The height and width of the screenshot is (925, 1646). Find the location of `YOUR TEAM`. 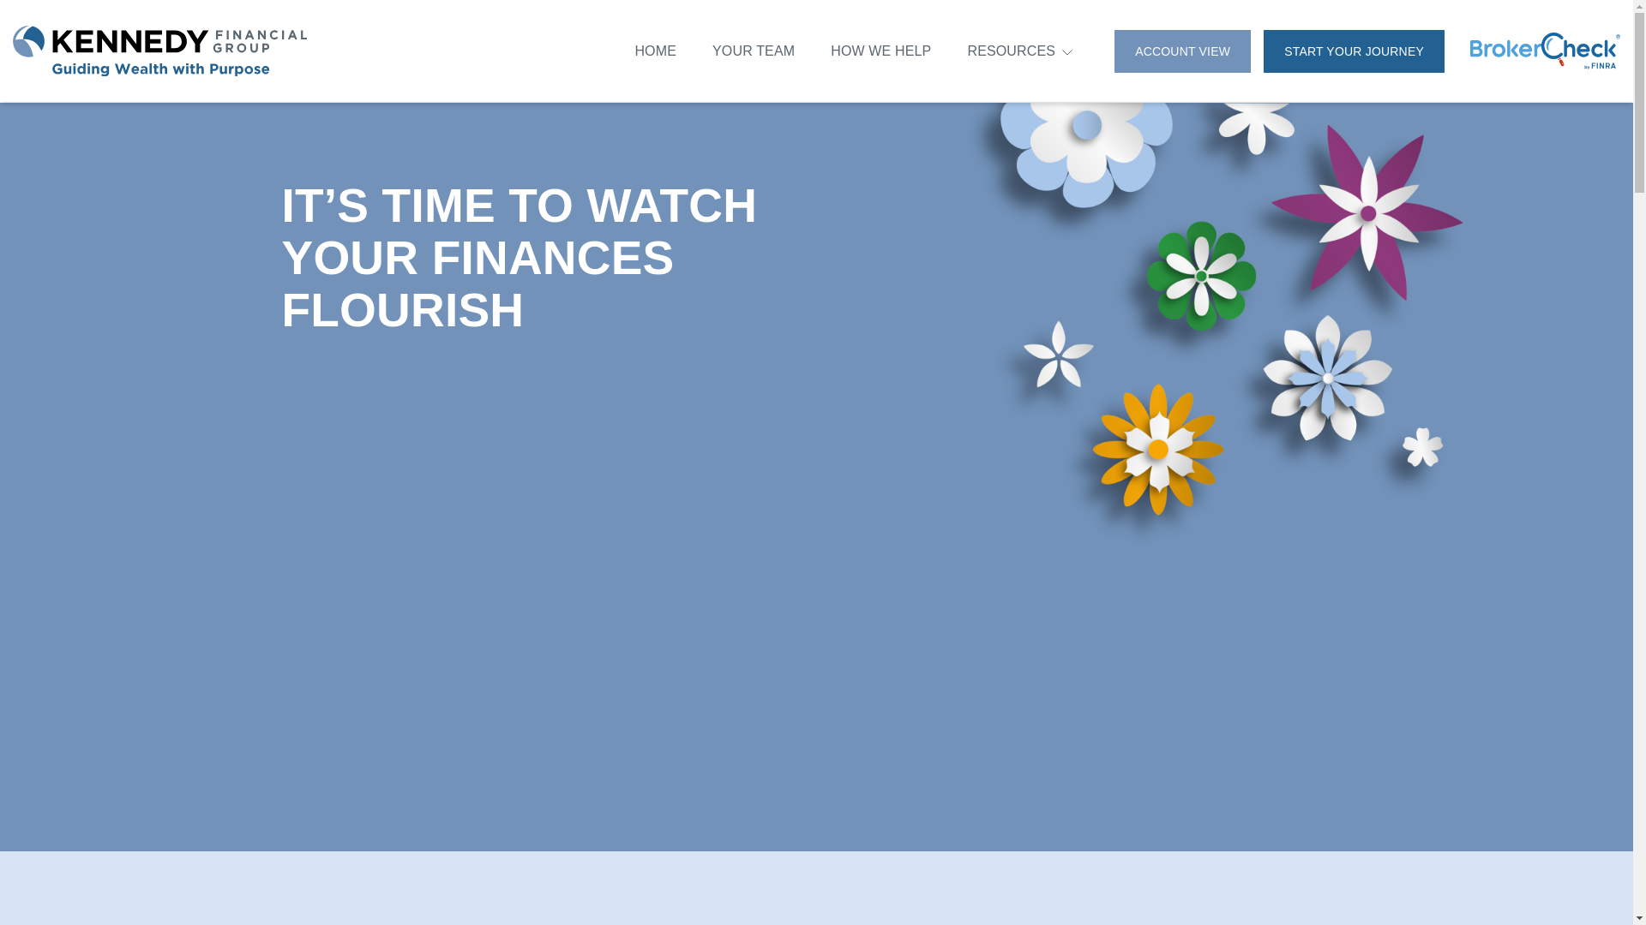

YOUR TEAM is located at coordinates (754, 50).